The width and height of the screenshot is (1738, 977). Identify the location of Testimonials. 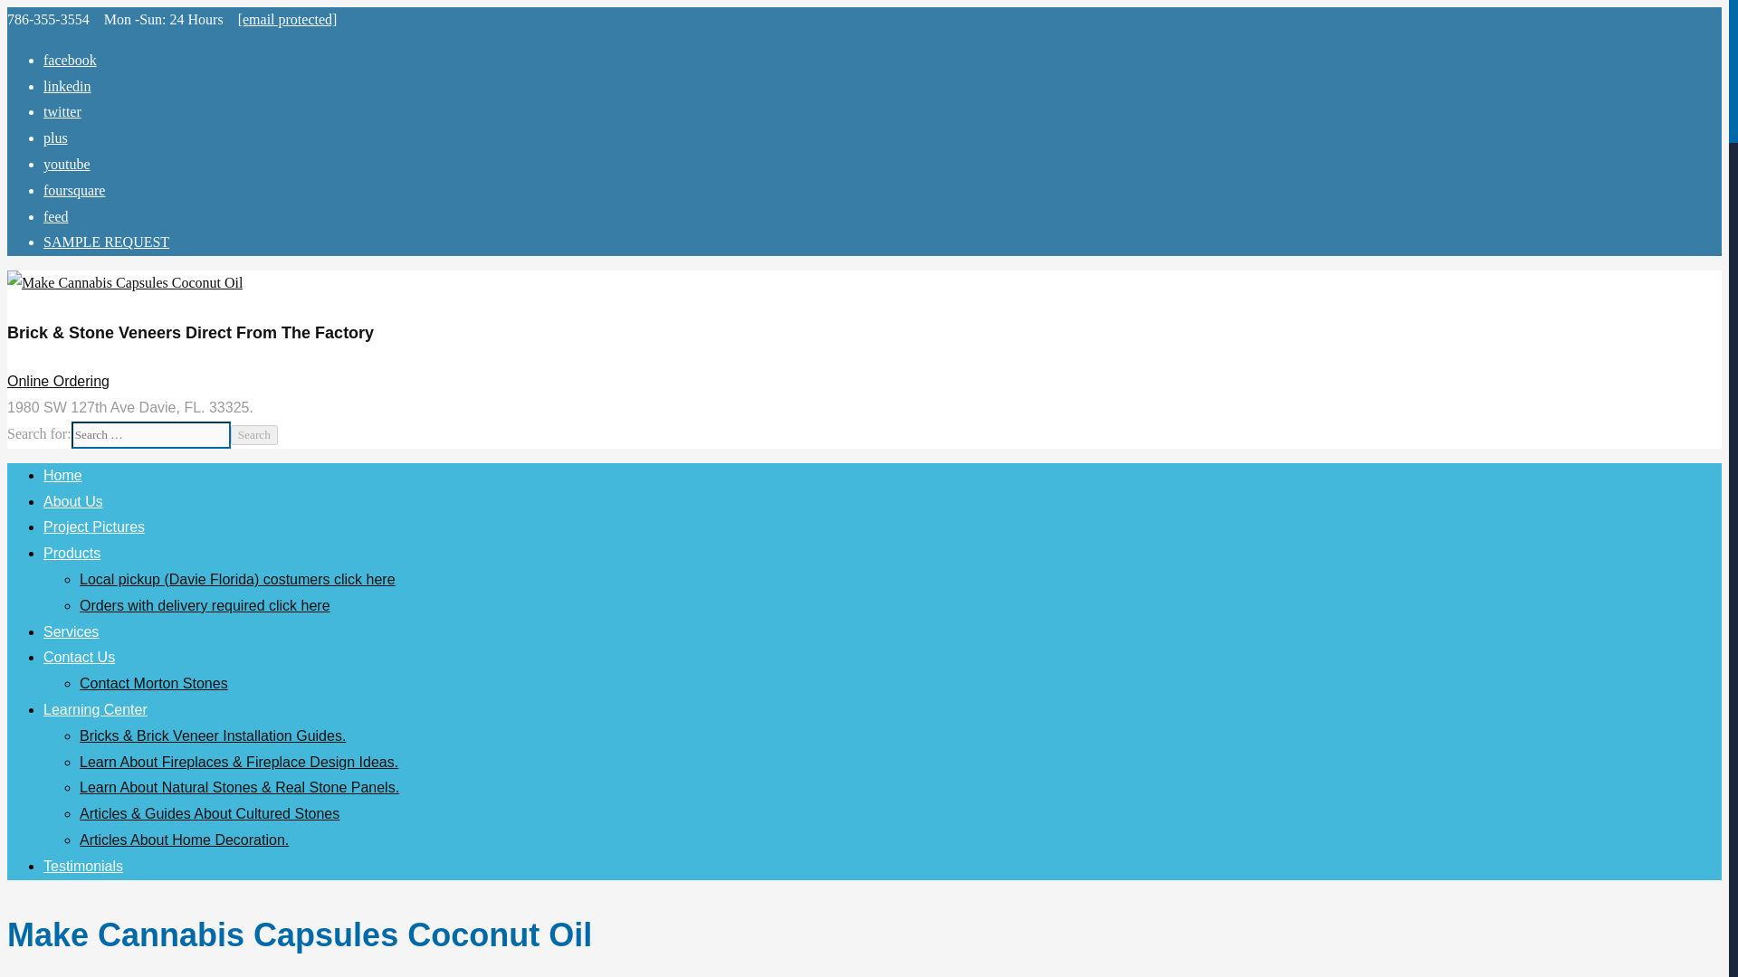
(83, 866).